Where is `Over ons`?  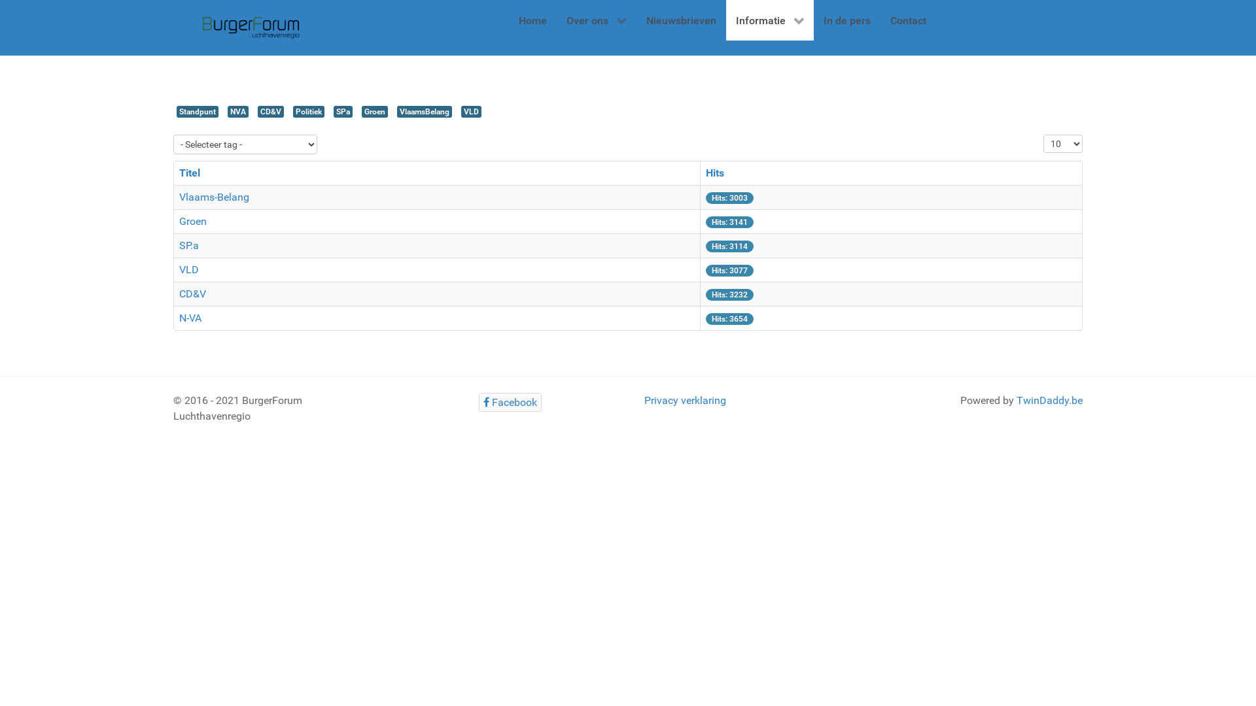
Over ons is located at coordinates (596, 20).